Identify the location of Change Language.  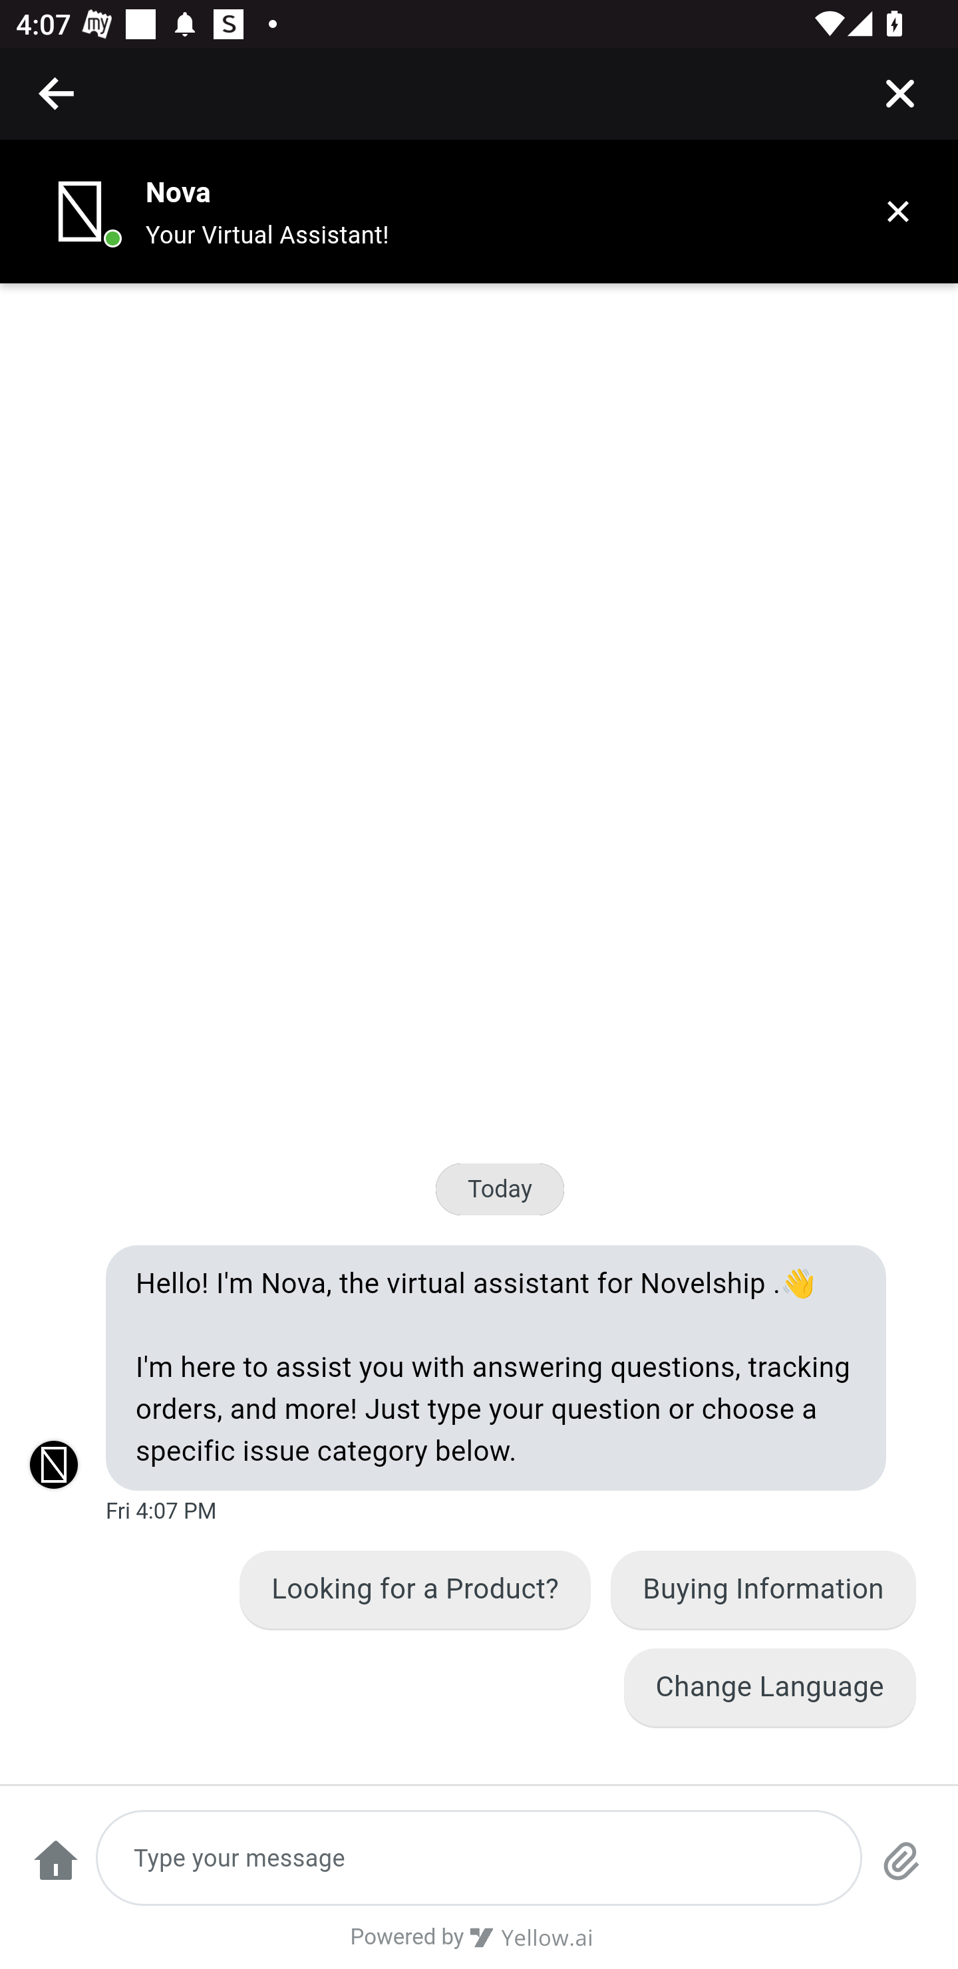
(769, 1687).